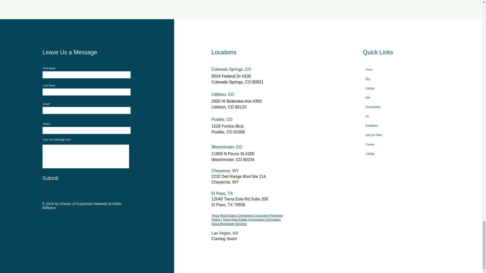 This screenshot has height=273, width=486. What do you see at coordinates (380, 79) in the screenshot?
I see `Buy` at bounding box center [380, 79].